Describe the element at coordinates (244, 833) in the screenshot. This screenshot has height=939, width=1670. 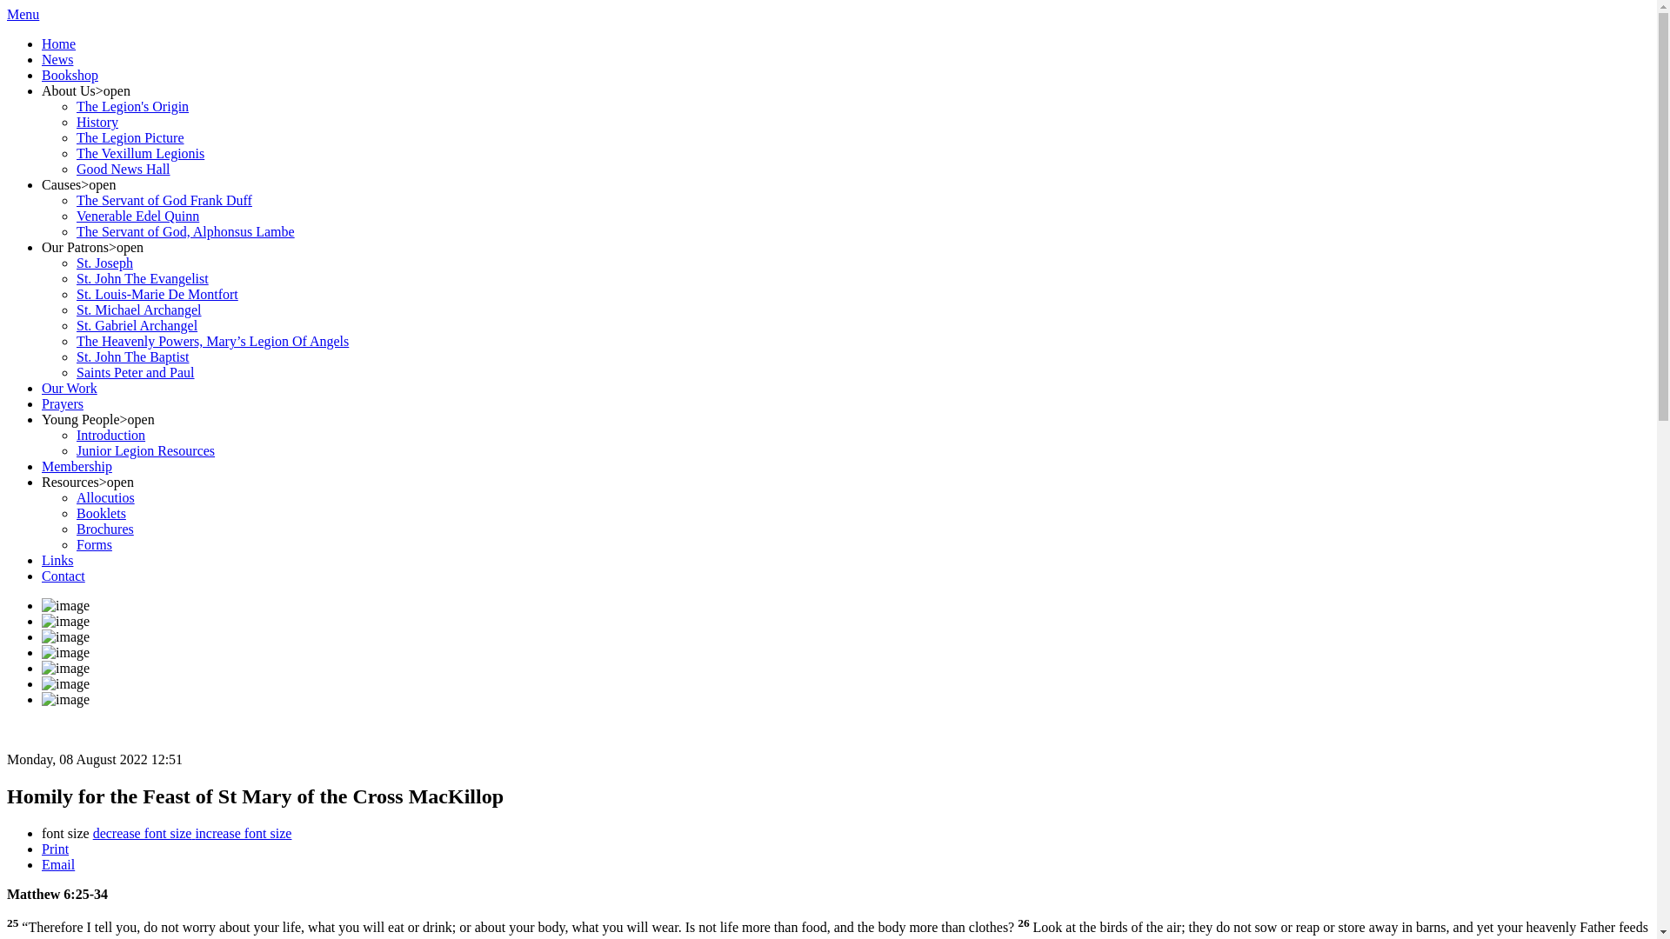
I see `increase font size` at that location.